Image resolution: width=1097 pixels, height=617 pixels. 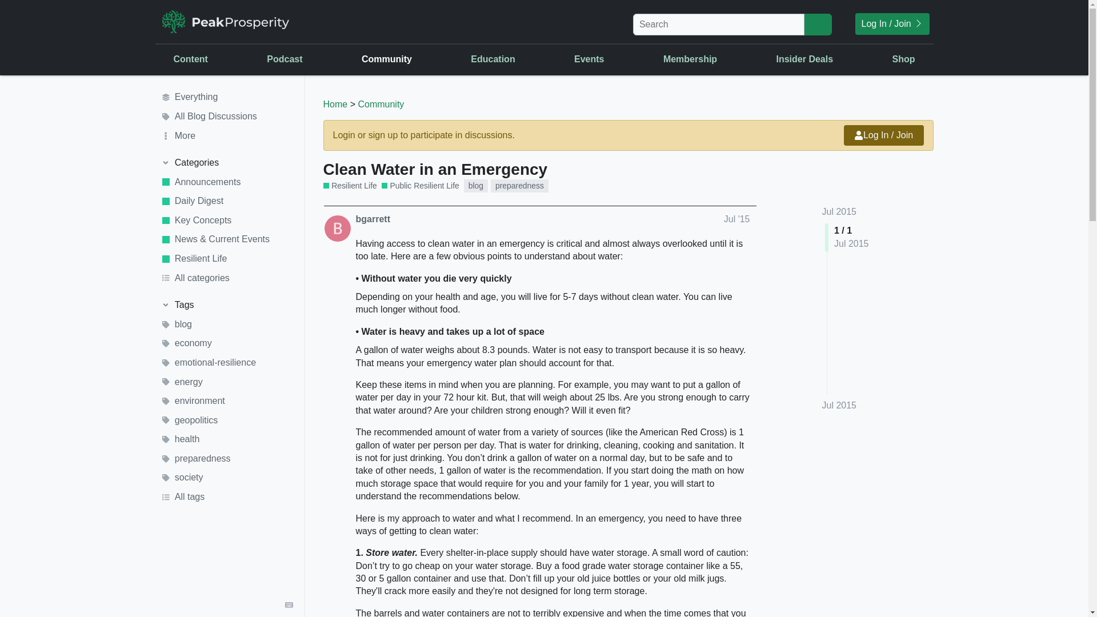 What do you see at coordinates (481, 135) in the screenshot?
I see `Forum` at bounding box center [481, 135].